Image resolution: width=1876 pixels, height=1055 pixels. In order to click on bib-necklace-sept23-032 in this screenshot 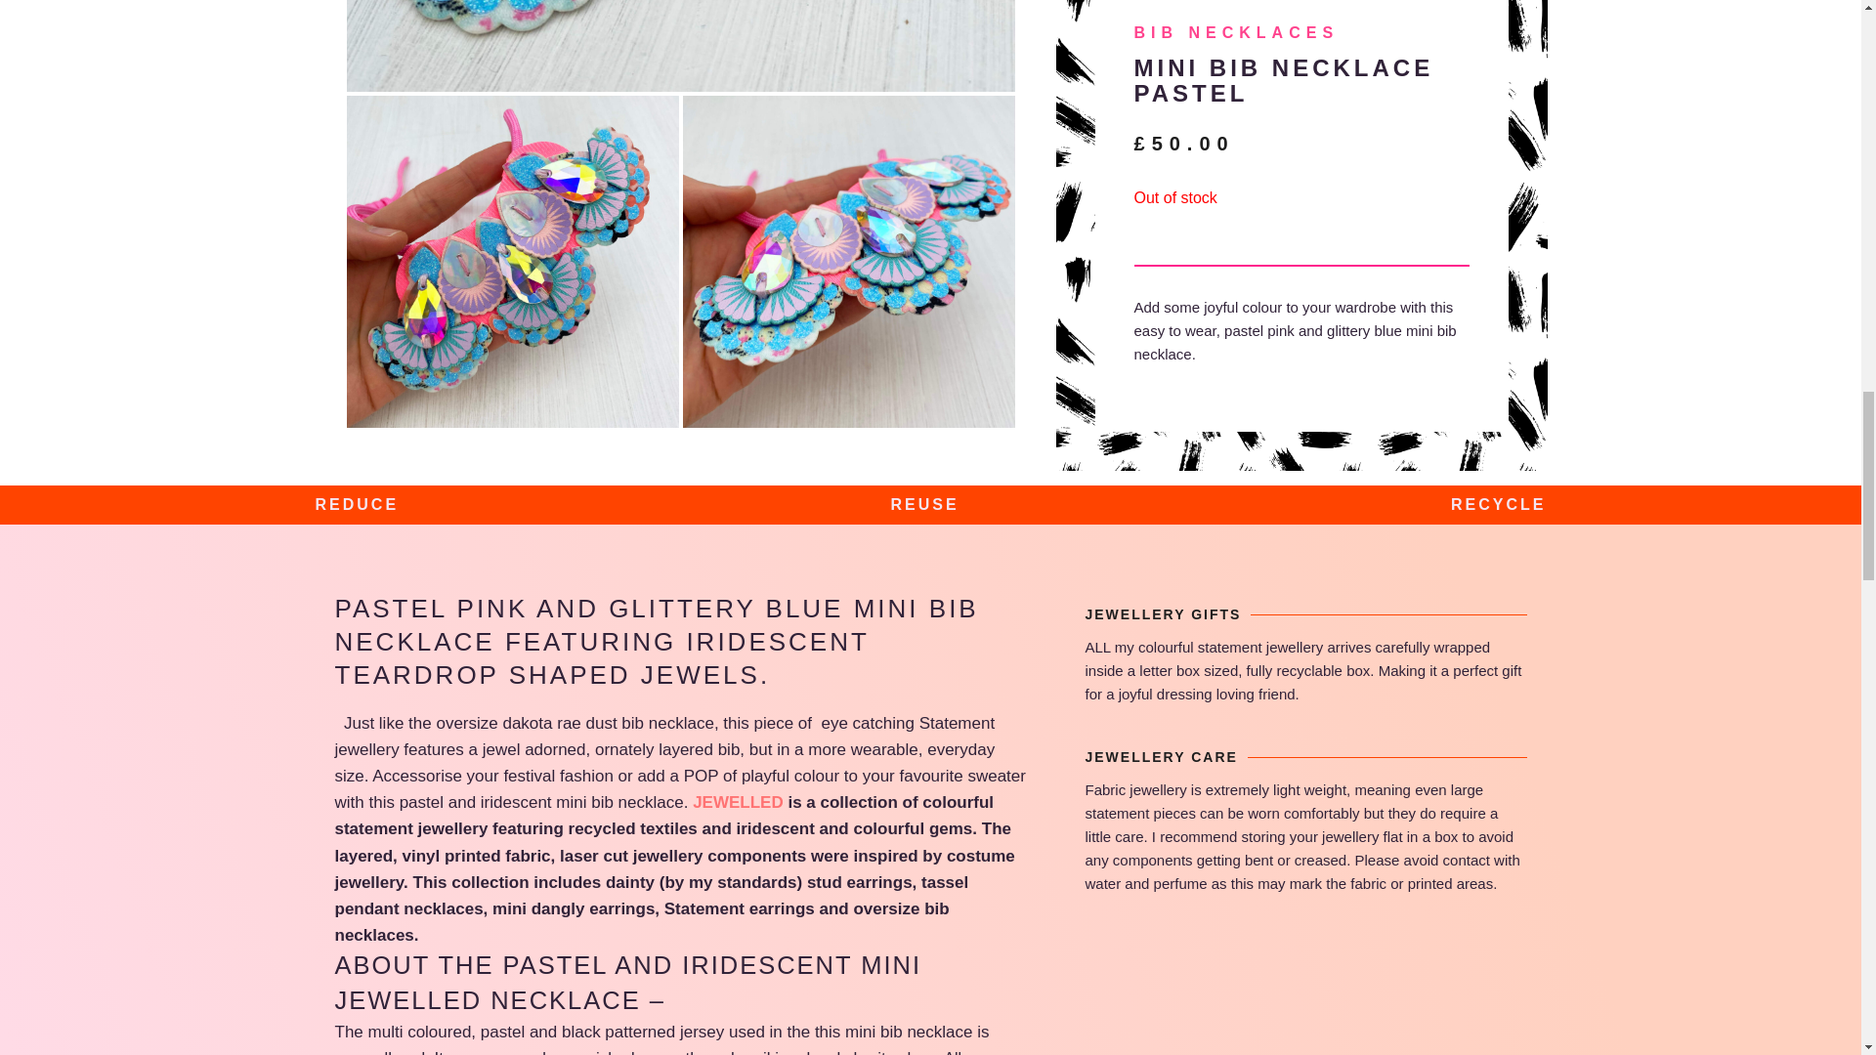, I will do `click(680, 45)`.